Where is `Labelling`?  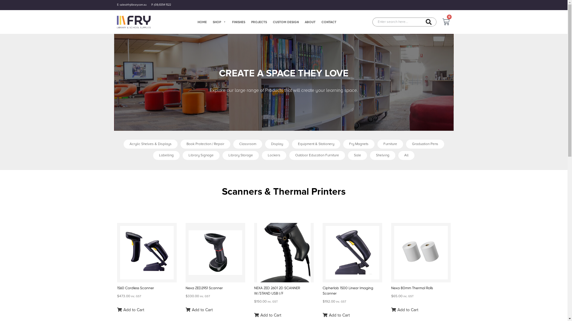 Labelling is located at coordinates (166, 155).